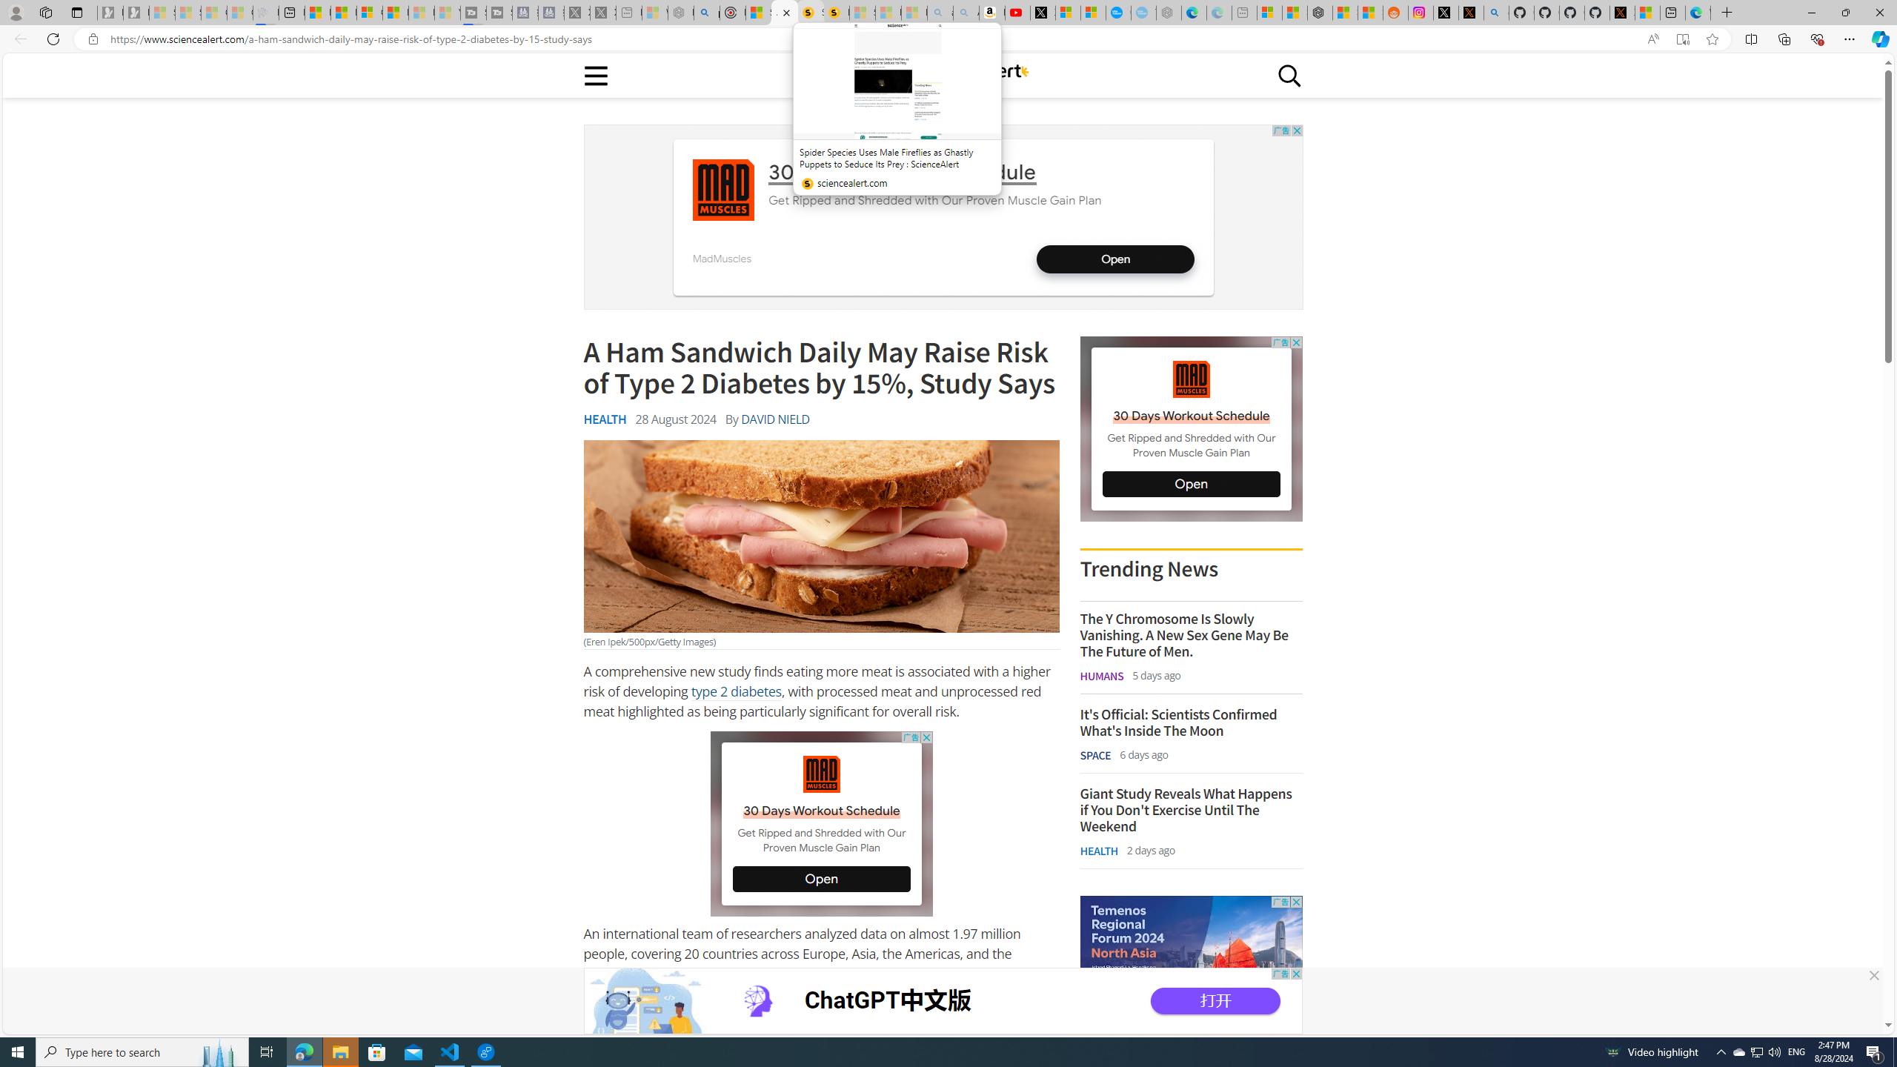 The image size is (1897, 1067). Describe the element at coordinates (1682, 39) in the screenshot. I see `Enter Immersive Reader (F9)` at that location.